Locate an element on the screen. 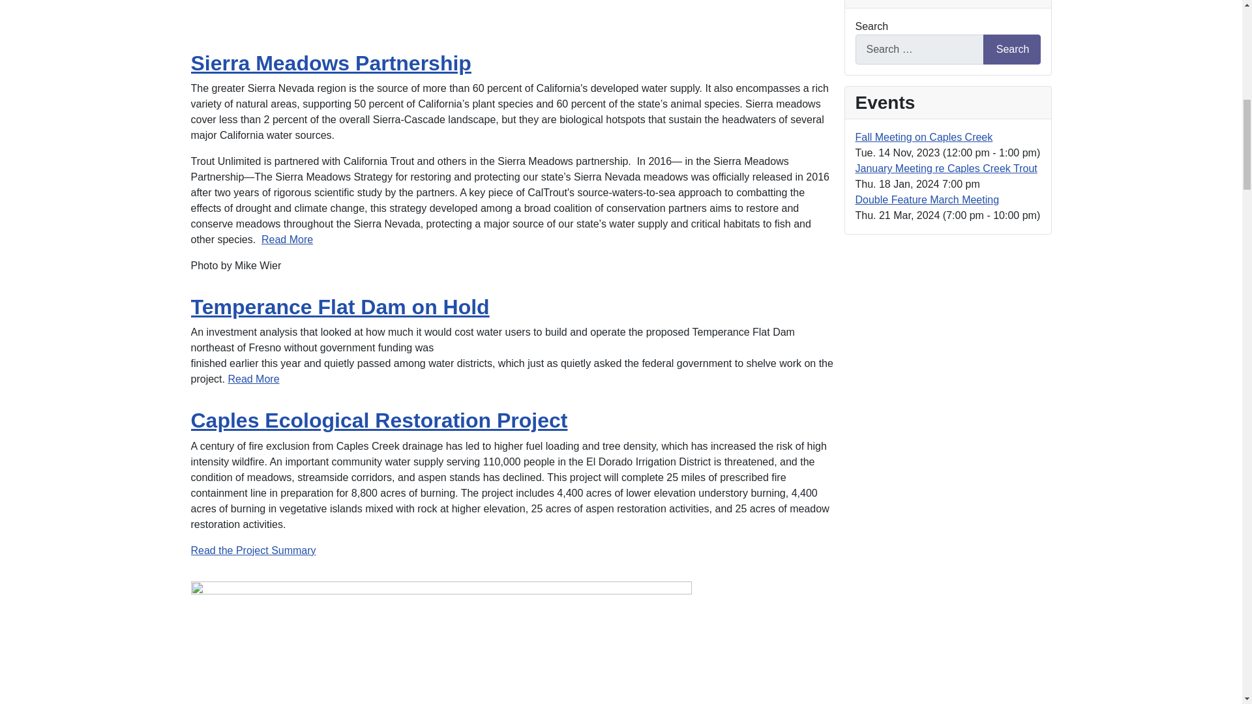 Image resolution: width=1252 pixels, height=704 pixels. Read More is located at coordinates (253, 379).